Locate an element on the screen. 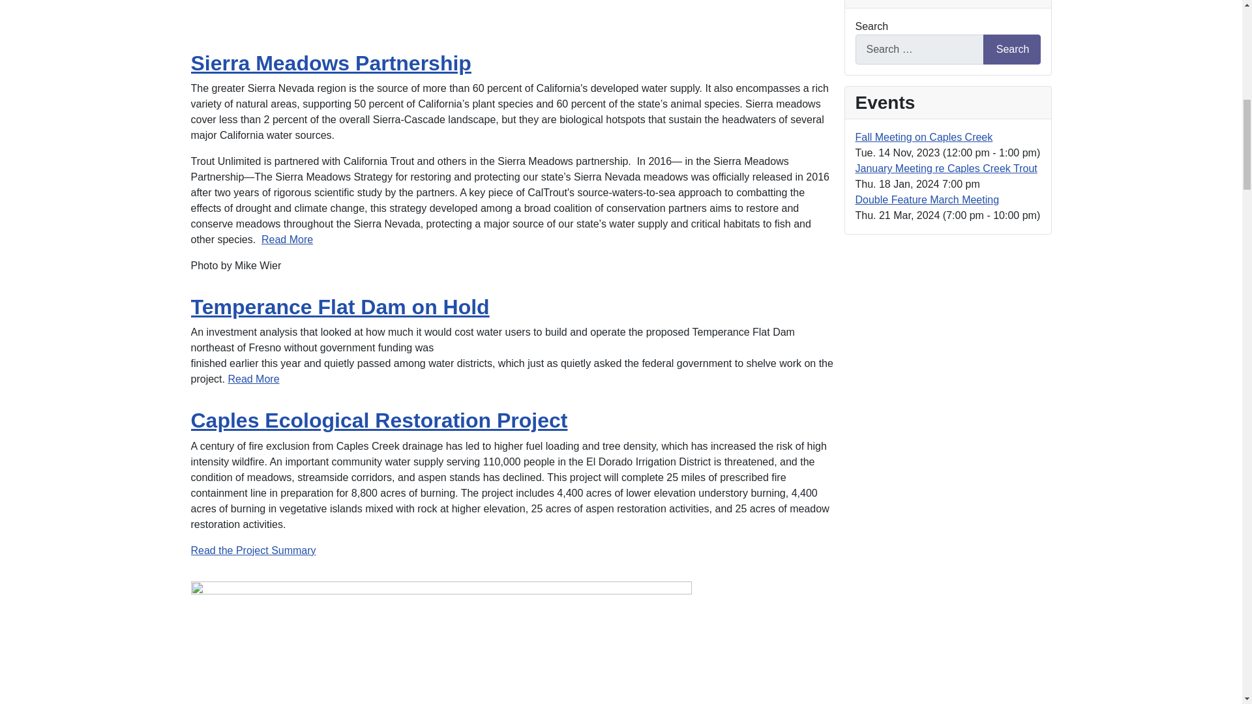 Image resolution: width=1252 pixels, height=704 pixels. Read More is located at coordinates (253, 379).